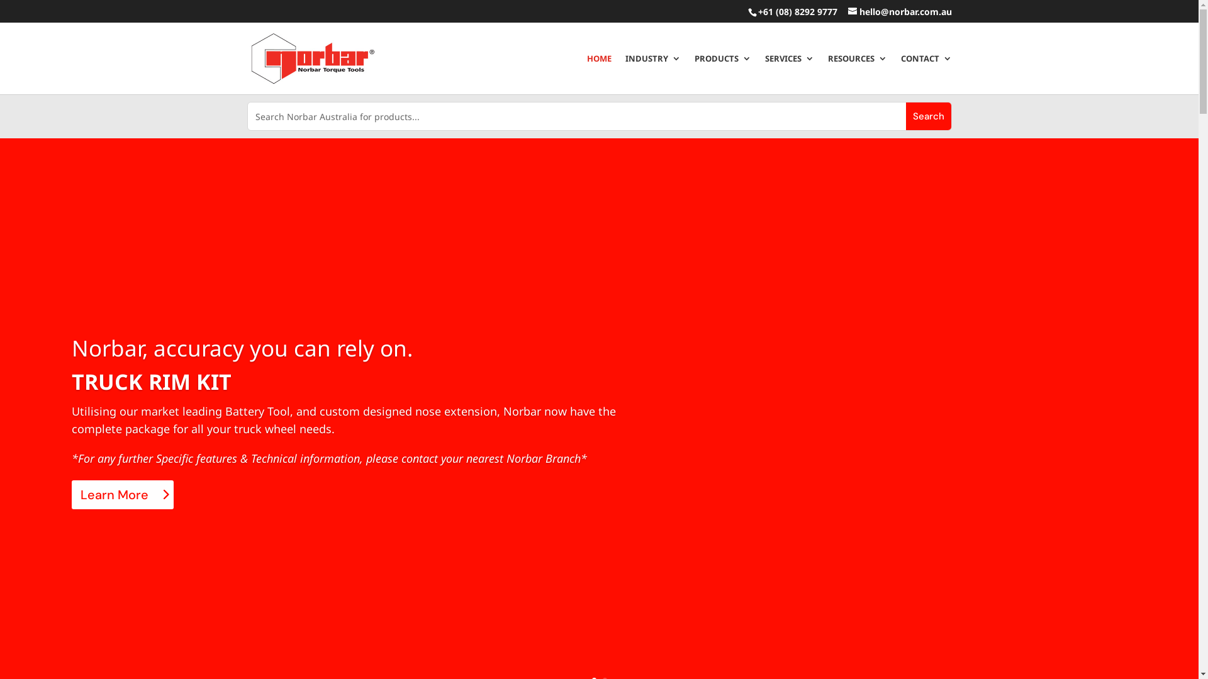 Image resolution: width=1208 pixels, height=679 pixels. Describe the element at coordinates (790, 74) in the screenshot. I see `SERVICES` at that location.